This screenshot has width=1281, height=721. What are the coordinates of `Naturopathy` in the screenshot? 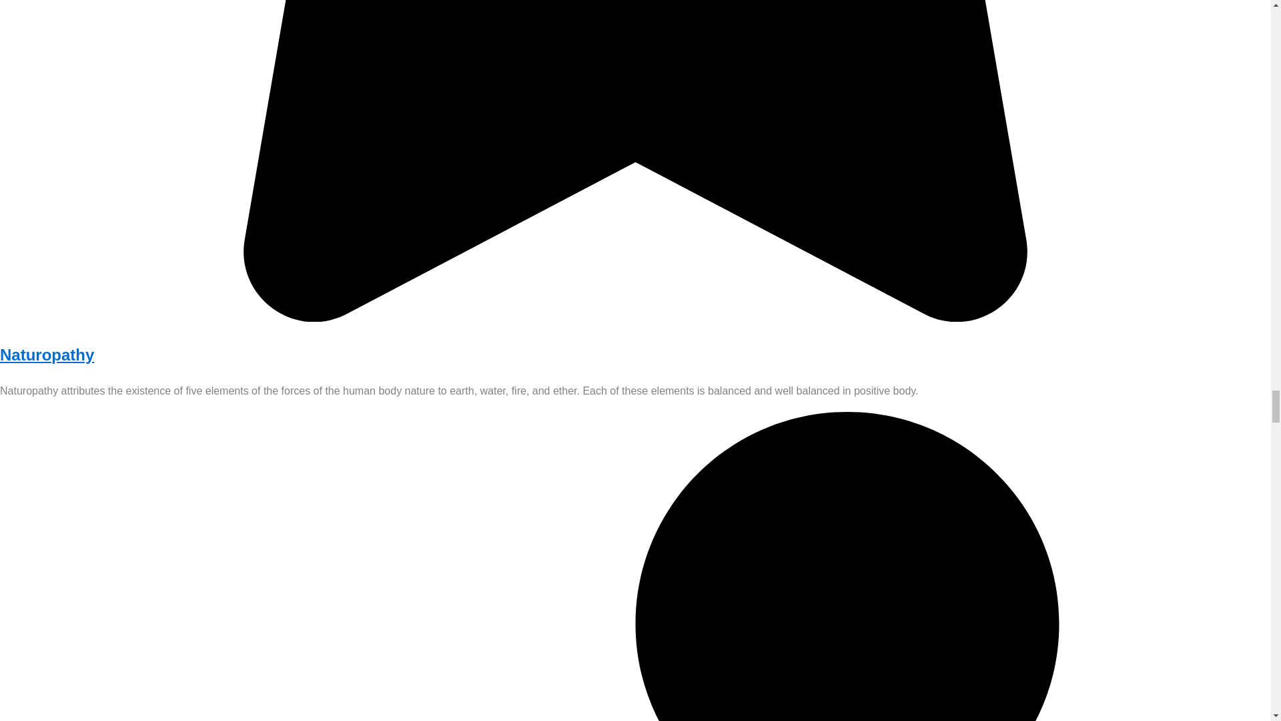 It's located at (47, 355).